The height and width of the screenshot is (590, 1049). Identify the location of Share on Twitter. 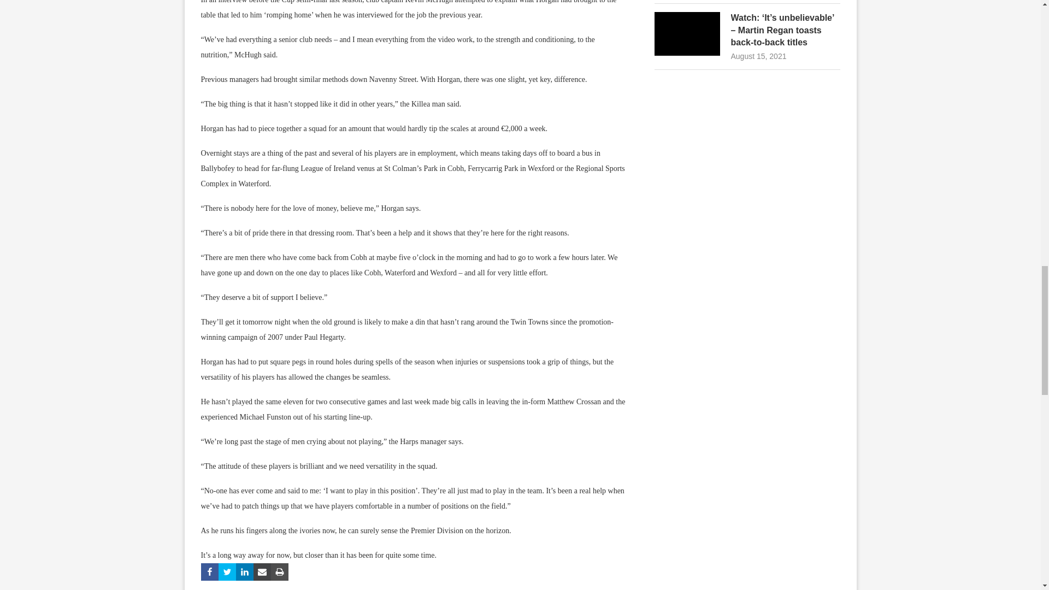
(227, 571).